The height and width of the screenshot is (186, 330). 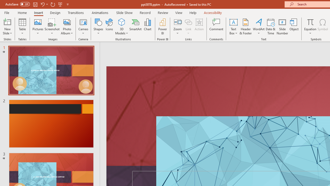 What do you see at coordinates (51, 123) in the screenshot?
I see `Slide` at bounding box center [51, 123].